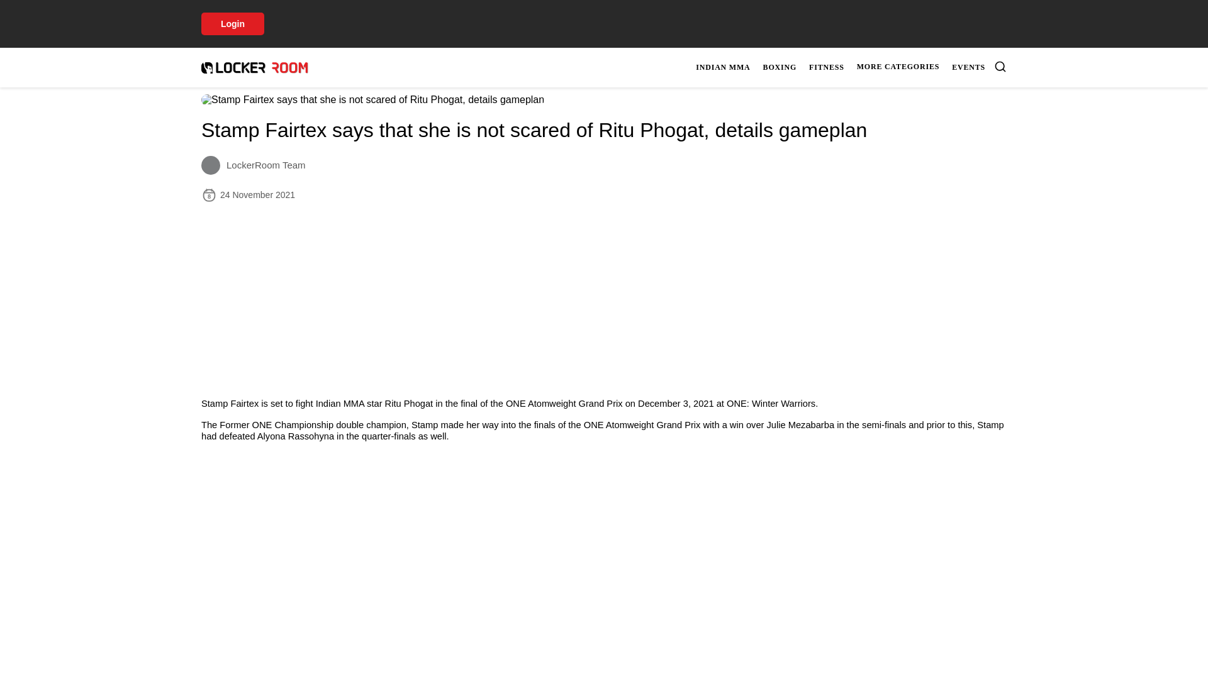 This screenshot has width=1208, height=679. What do you see at coordinates (827, 67) in the screenshot?
I see `FITNESS` at bounding box center [827, 67].